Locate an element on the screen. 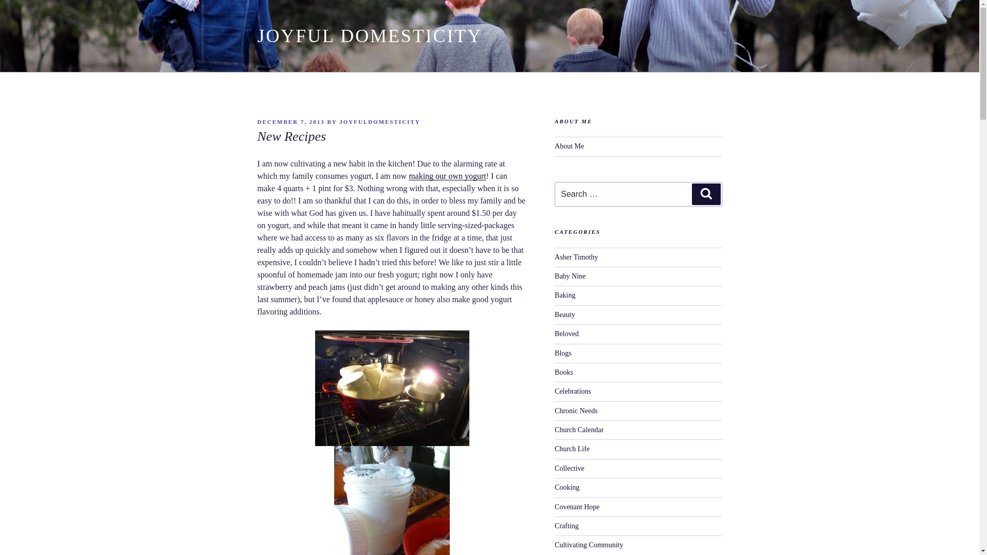 This screenshot has width=987, height=555. JOYFULDOMESTICITY is located at coordinates (379, 122).